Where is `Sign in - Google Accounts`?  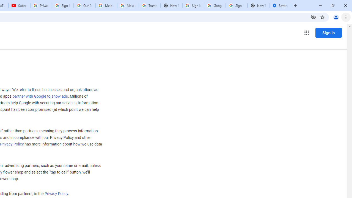
Sign in - Google Accounts is located at coordinates (237, 5).